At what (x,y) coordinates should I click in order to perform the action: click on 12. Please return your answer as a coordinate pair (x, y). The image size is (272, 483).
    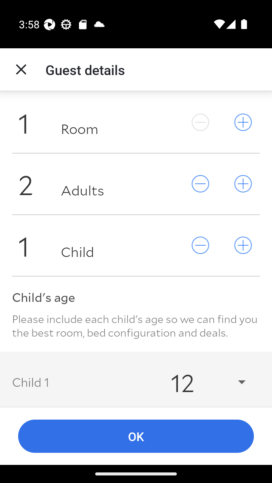
    Looking at the image, I should click on (201, 382).